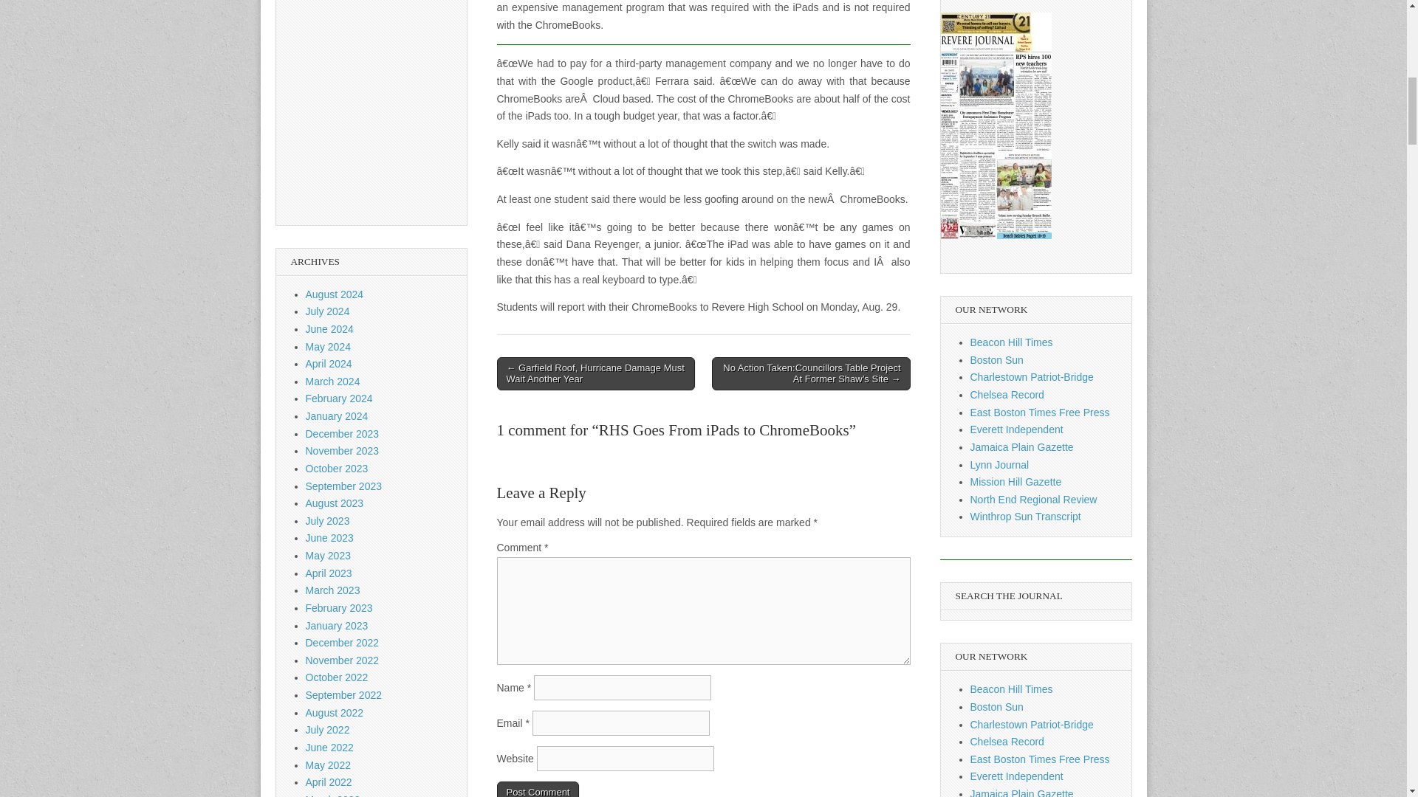 This screenshot has width=1418, height=797. What do you see at coordinates (1016, 429) in the screenshot?
I see `Everett Independent` at bounding box center [1016, 429].